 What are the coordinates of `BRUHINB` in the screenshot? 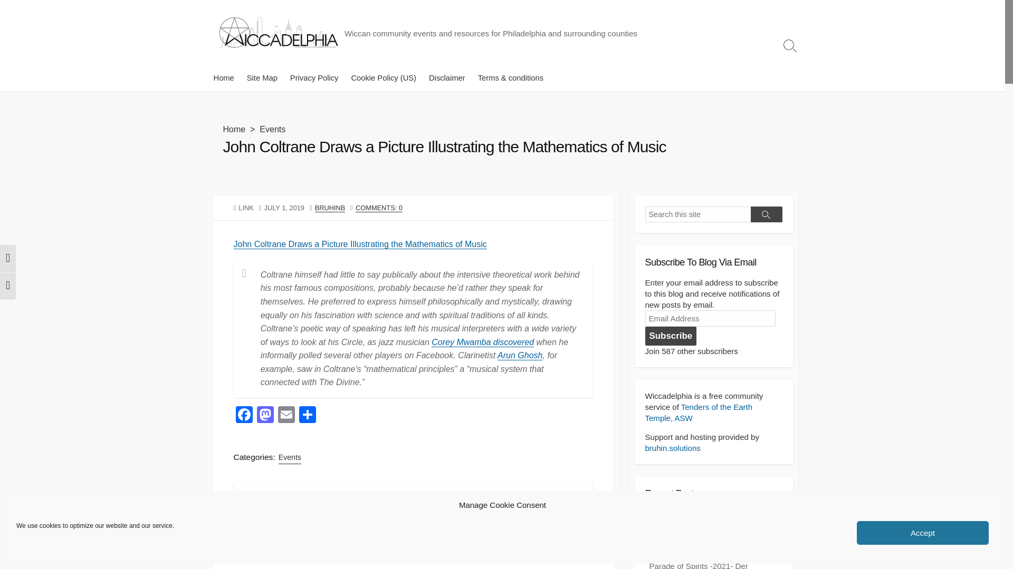 It's located at (330, 208).